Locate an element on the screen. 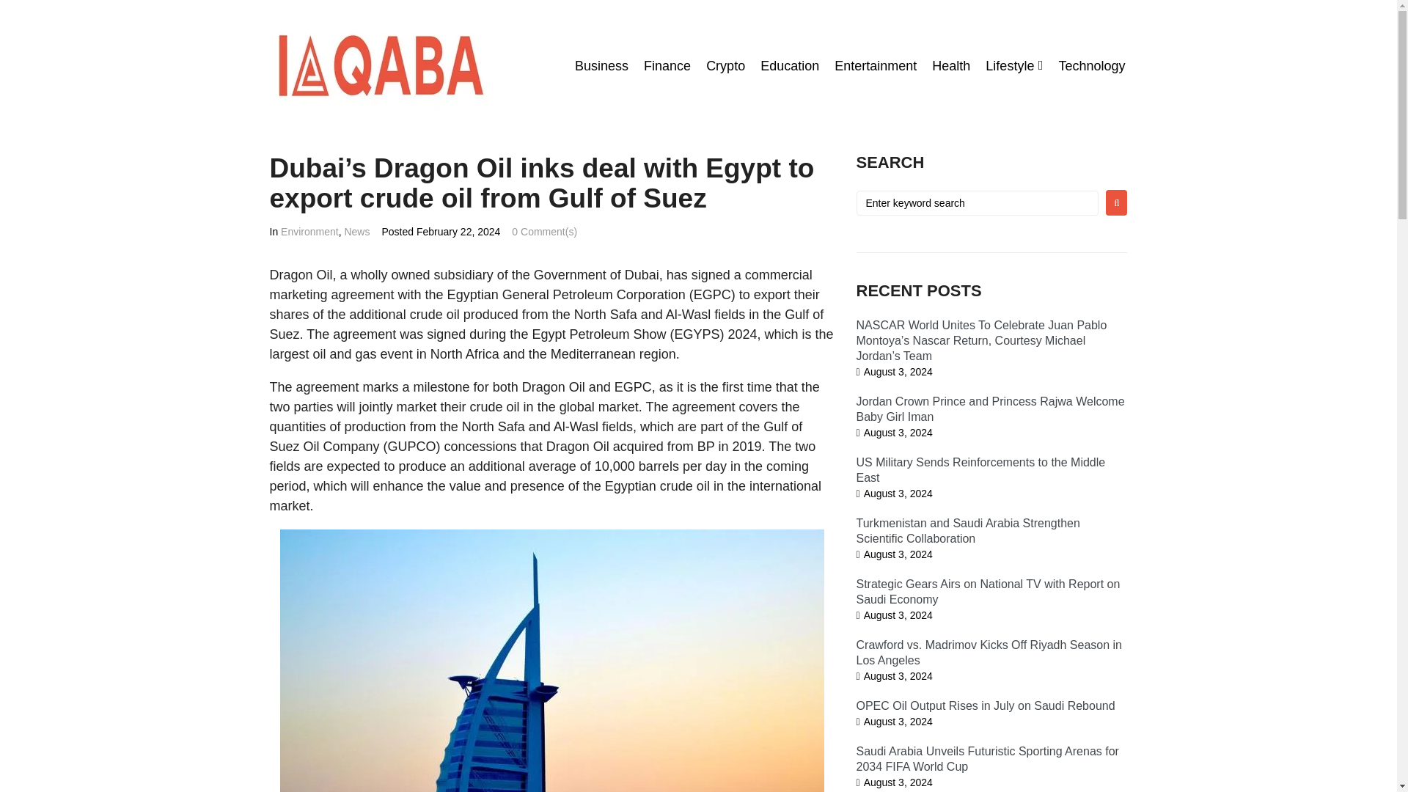 The height and width of the screenshot is (792, 1408). Crypto is located at coordinates (725, 66).